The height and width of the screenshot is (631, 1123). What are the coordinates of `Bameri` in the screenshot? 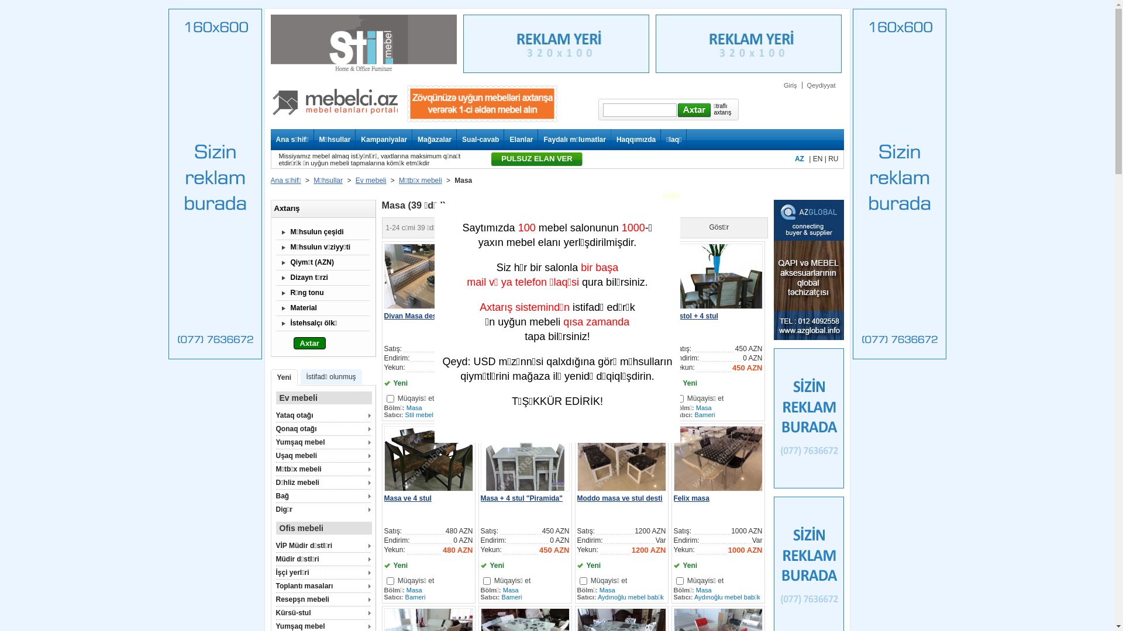 It's located at (608, 415).